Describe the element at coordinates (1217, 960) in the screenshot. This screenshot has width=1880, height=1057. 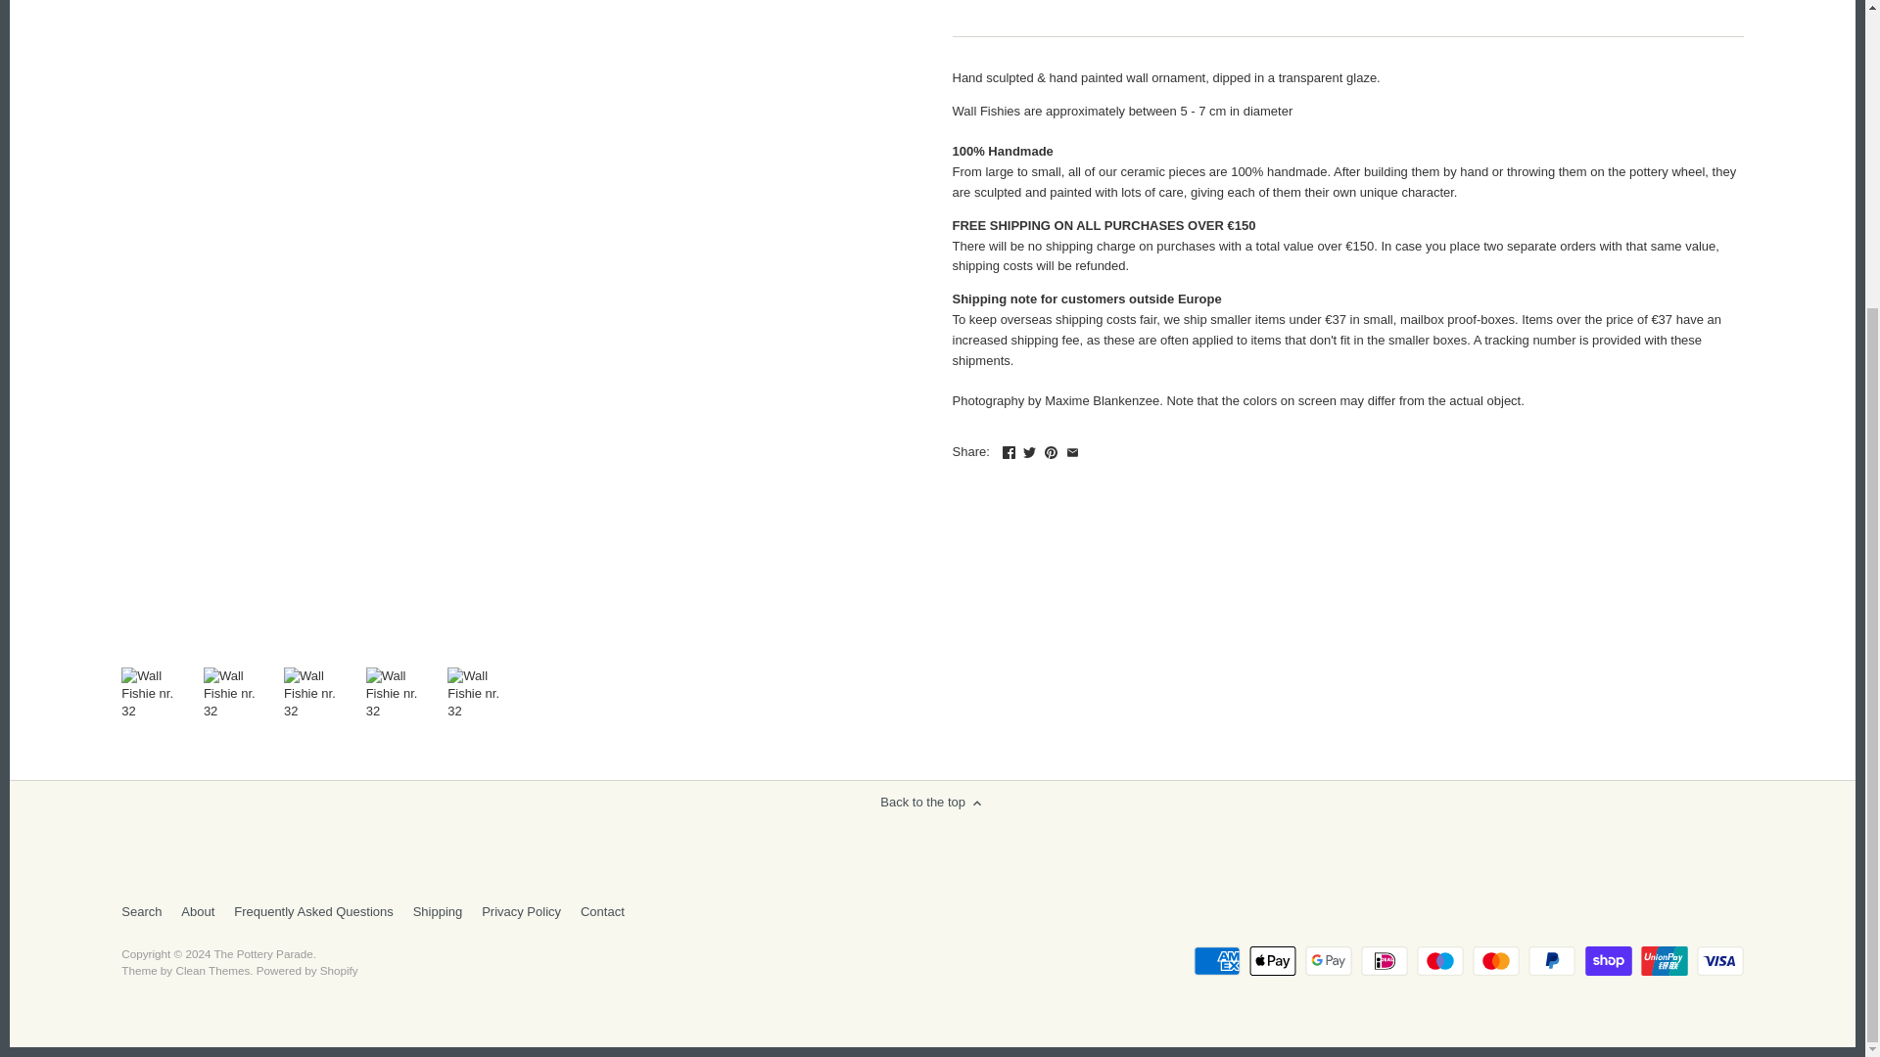
I see `American Express` at that location.